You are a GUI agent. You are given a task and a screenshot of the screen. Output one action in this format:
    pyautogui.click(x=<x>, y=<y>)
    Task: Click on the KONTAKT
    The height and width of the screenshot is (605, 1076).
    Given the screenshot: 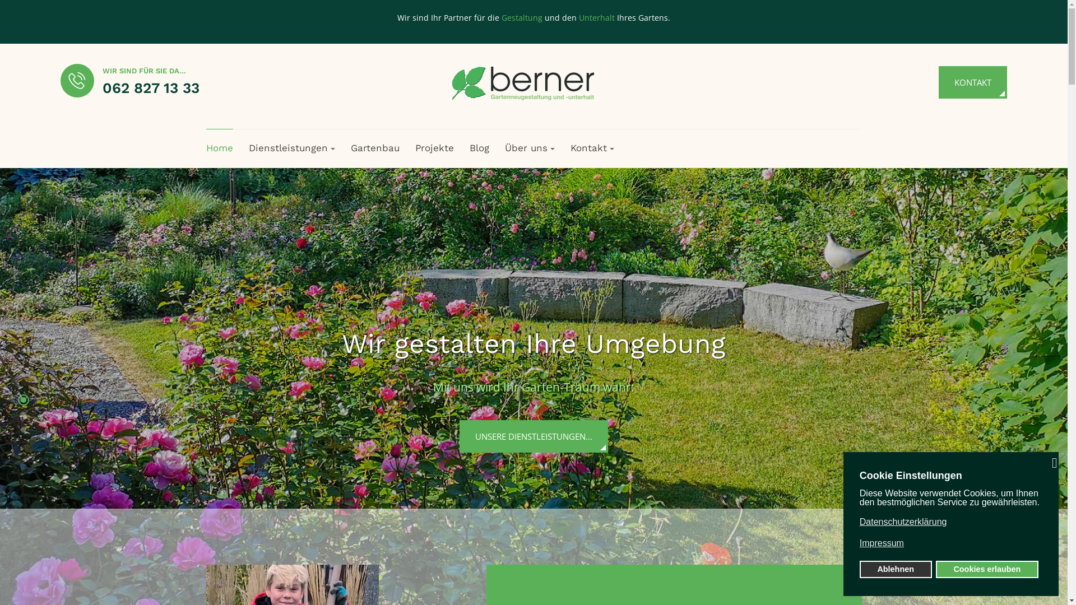 What is the action you would take?
    pyautogui.click(x=973, y=82)
    